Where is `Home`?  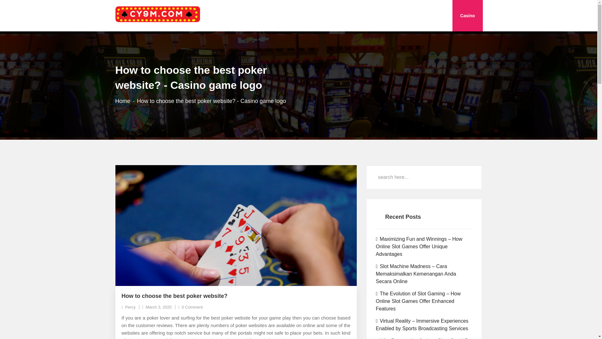
Home is located at coordinates (123, 101).